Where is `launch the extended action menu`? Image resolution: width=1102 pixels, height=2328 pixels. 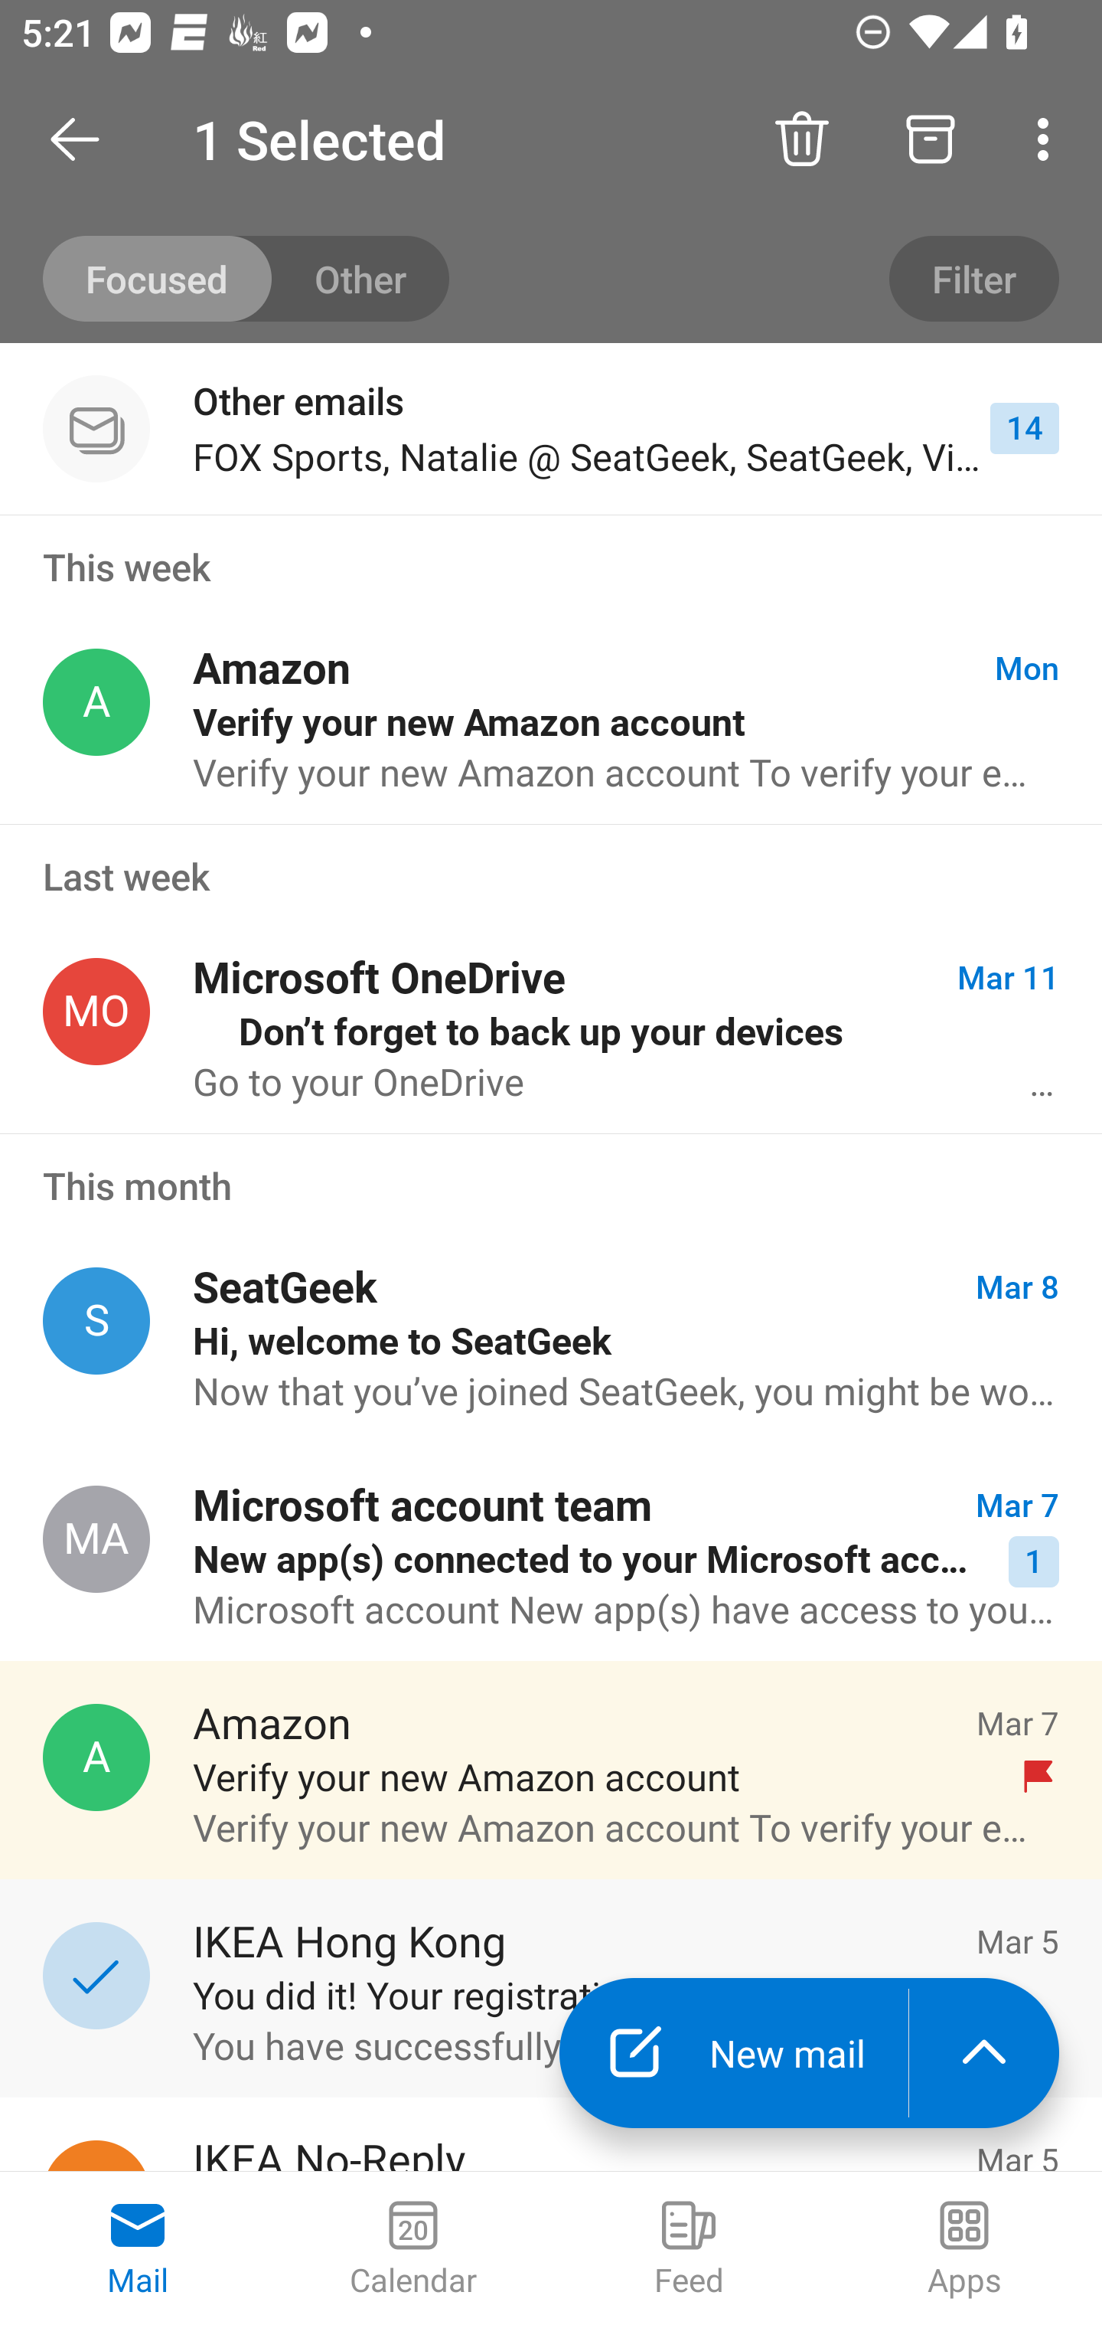 launch the extended action menu is located at coordinates (984, 2053).